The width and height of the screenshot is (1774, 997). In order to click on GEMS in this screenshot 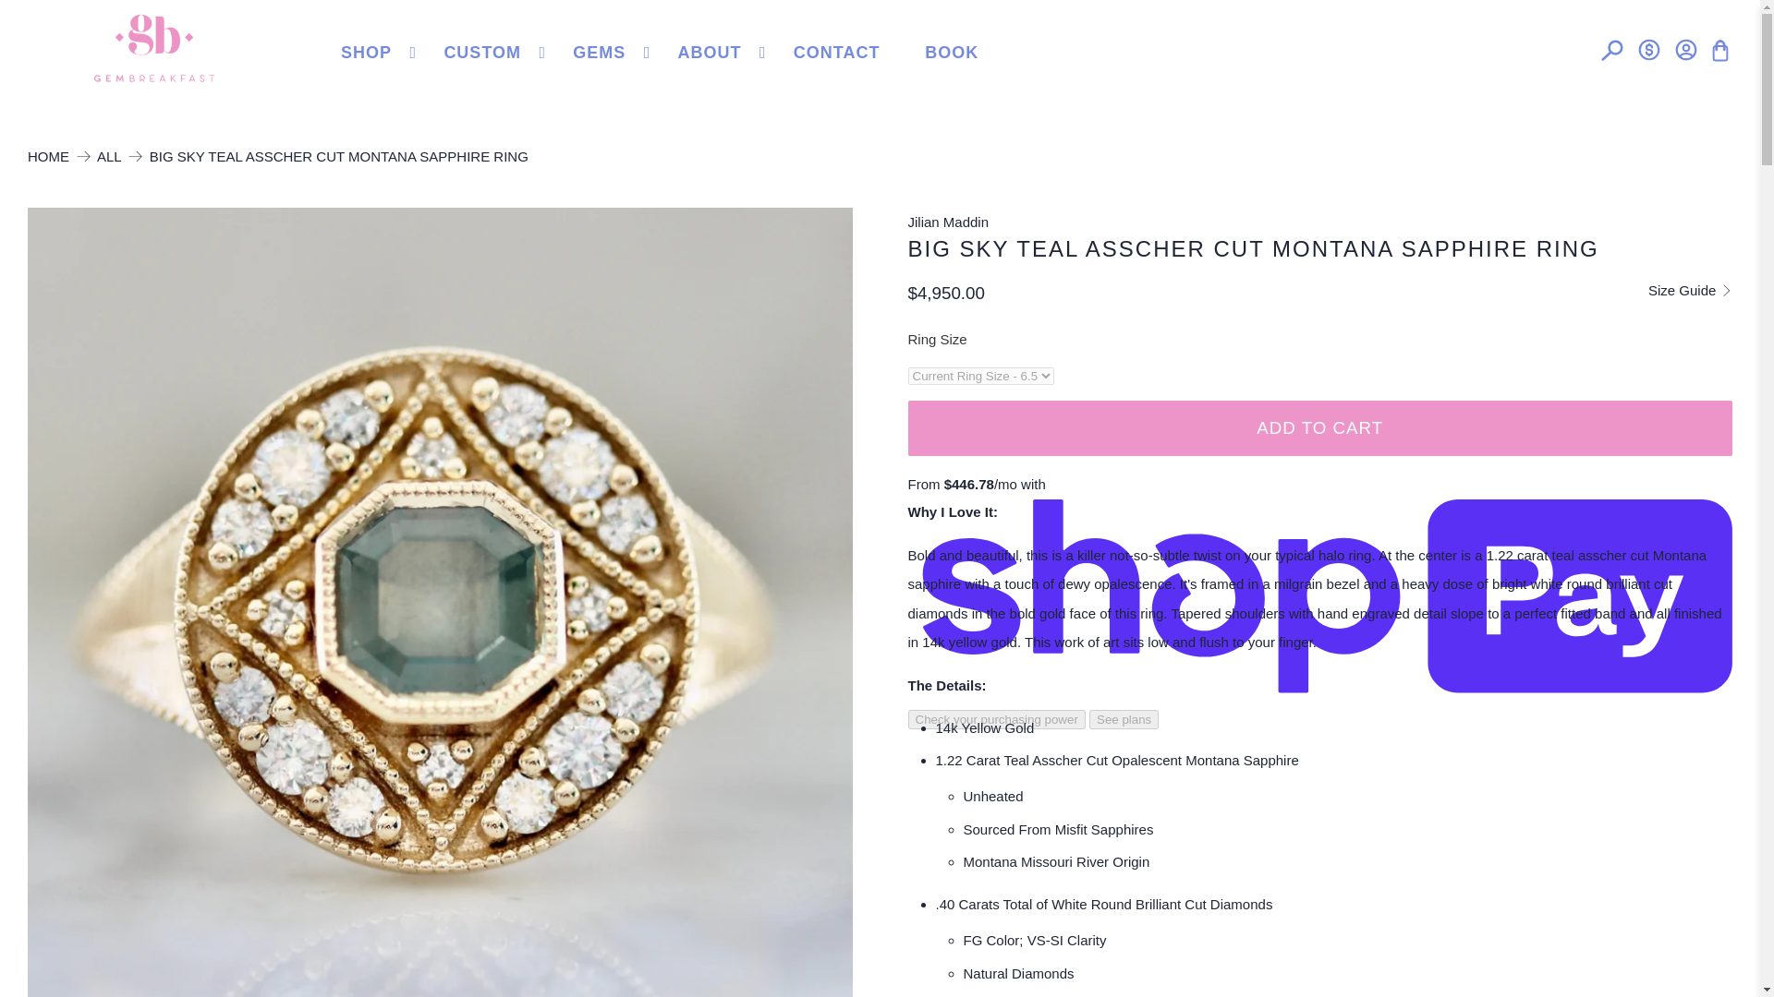, I will do `click(614, 54)`.